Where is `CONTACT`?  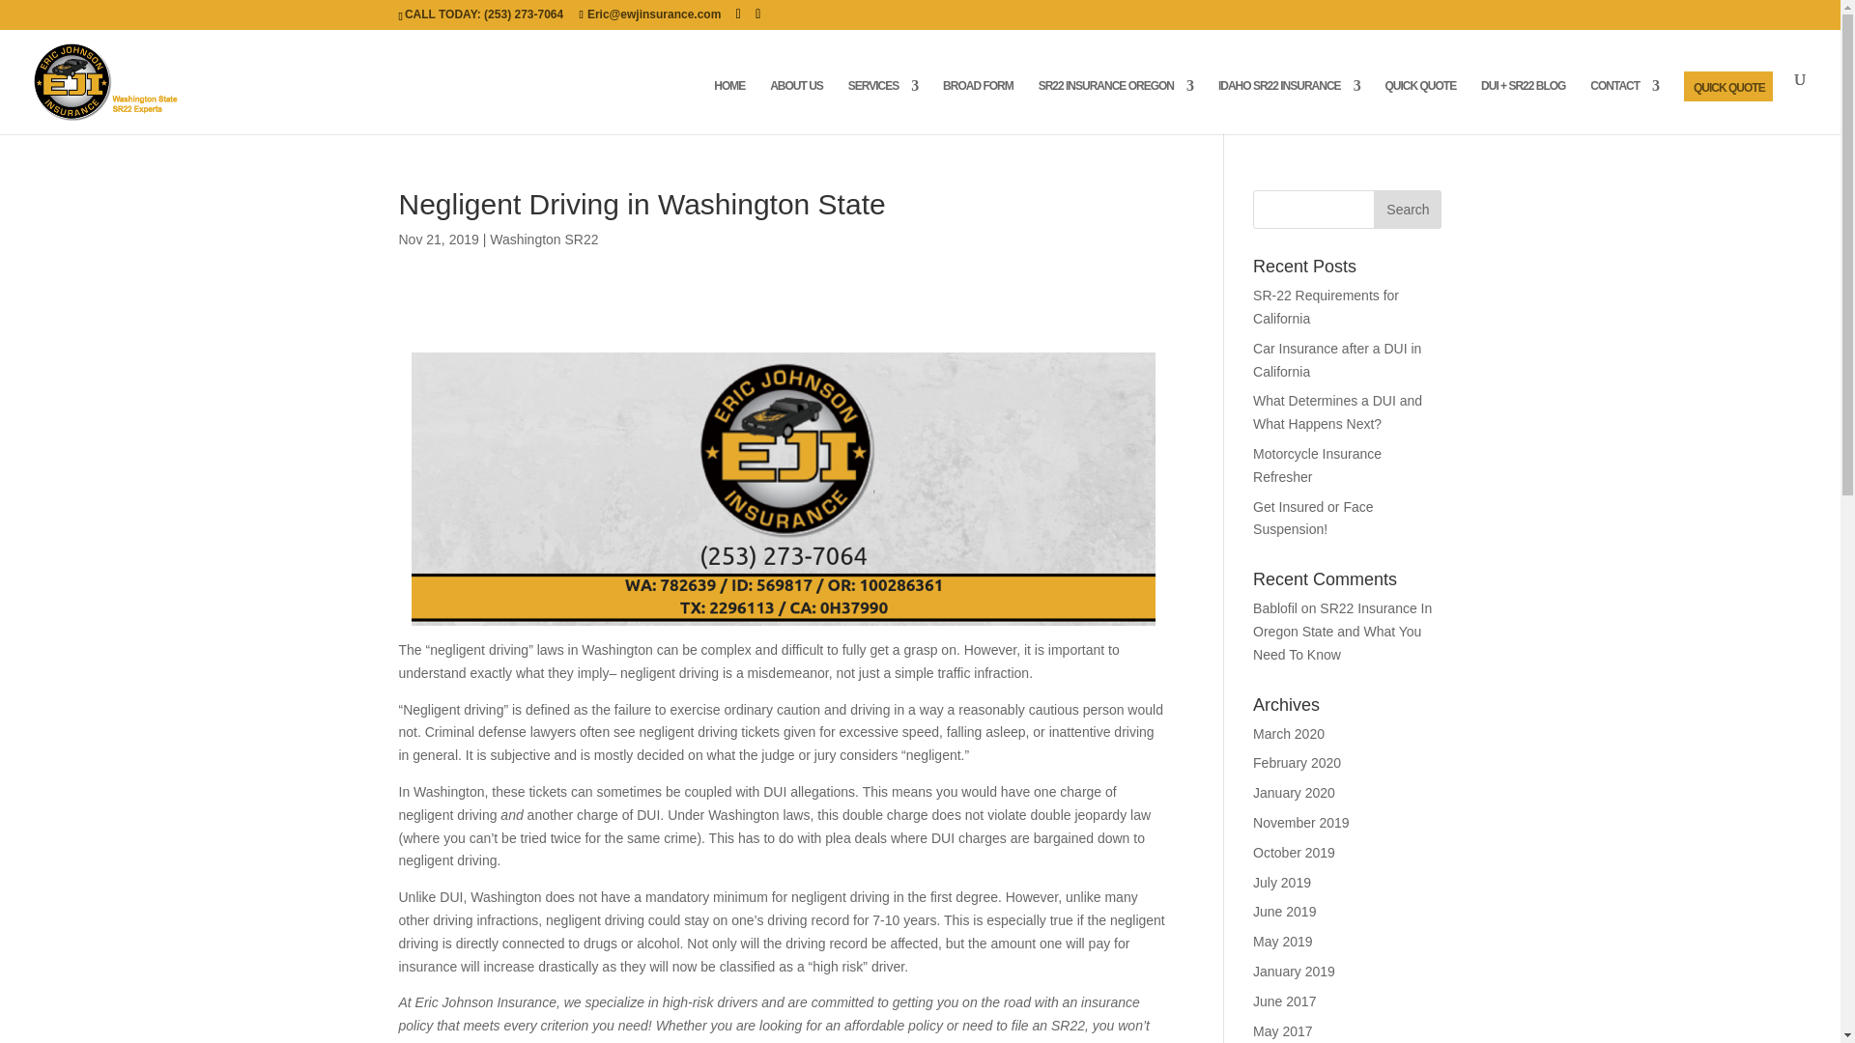
CONTACT is located at coordinates (1623, 106).